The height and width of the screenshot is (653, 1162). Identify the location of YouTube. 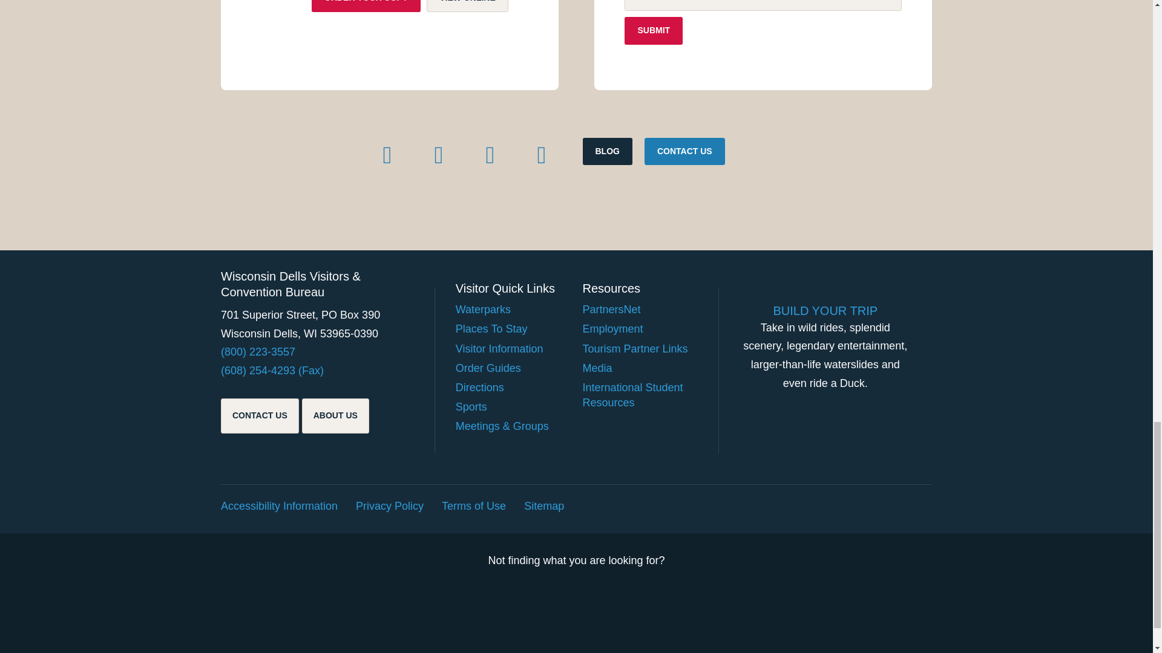
(542, 155).